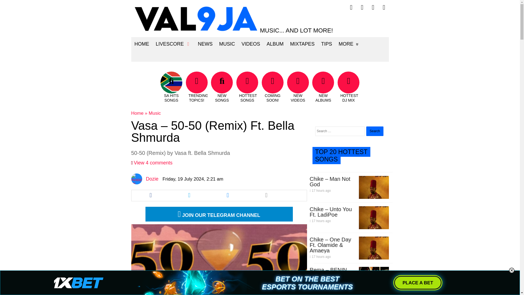 The width and height of the screenshot is (524, 295). Describe the element at coordinates (351, 7) in the screenshot. I see `Follow Six9ja.com on Facebook` at that location.